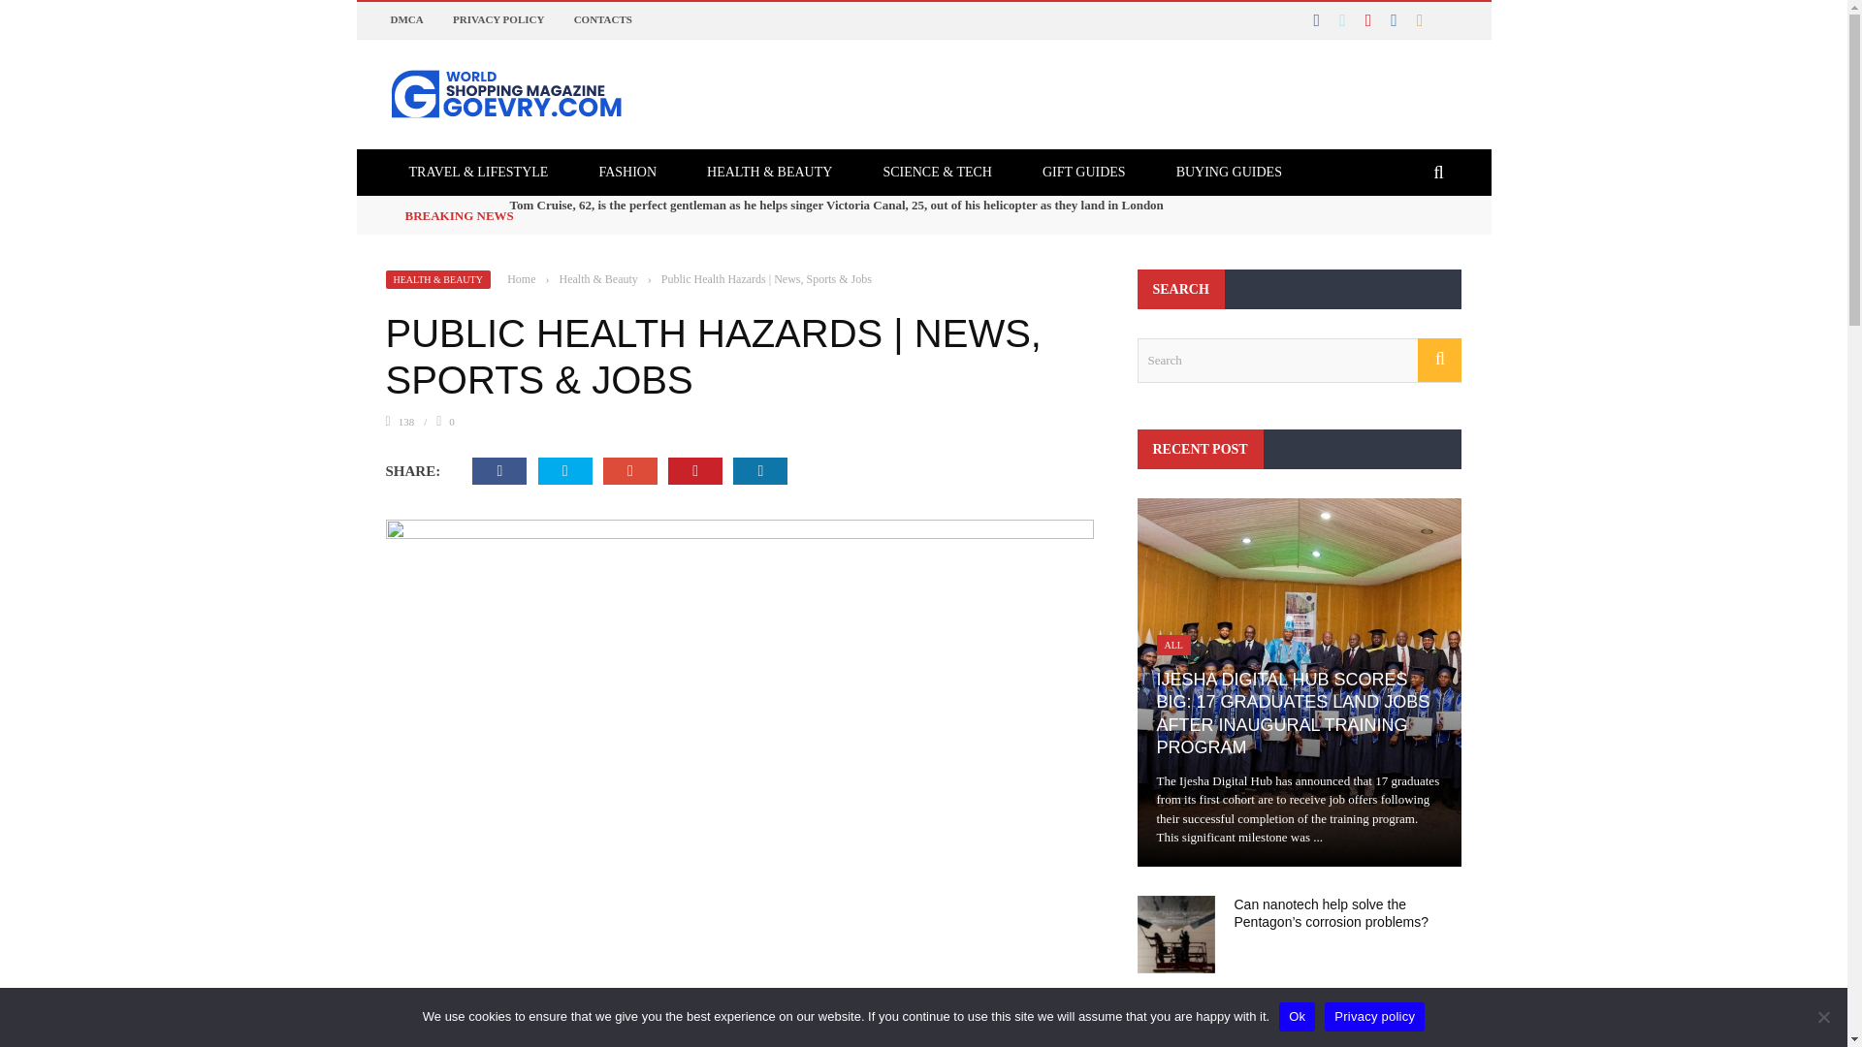 This screenshot has width=1862, height=1047. I want to click on CONTACTS, so click(603, 19).